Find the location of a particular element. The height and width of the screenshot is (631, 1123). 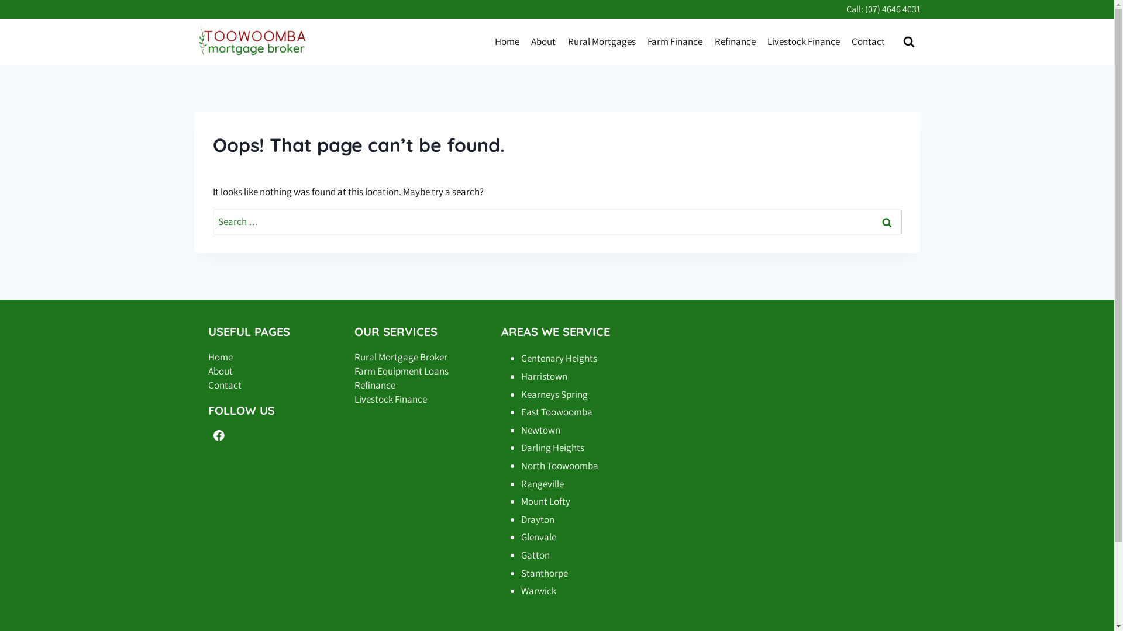

Warwick is located at coordinates (539, 591).